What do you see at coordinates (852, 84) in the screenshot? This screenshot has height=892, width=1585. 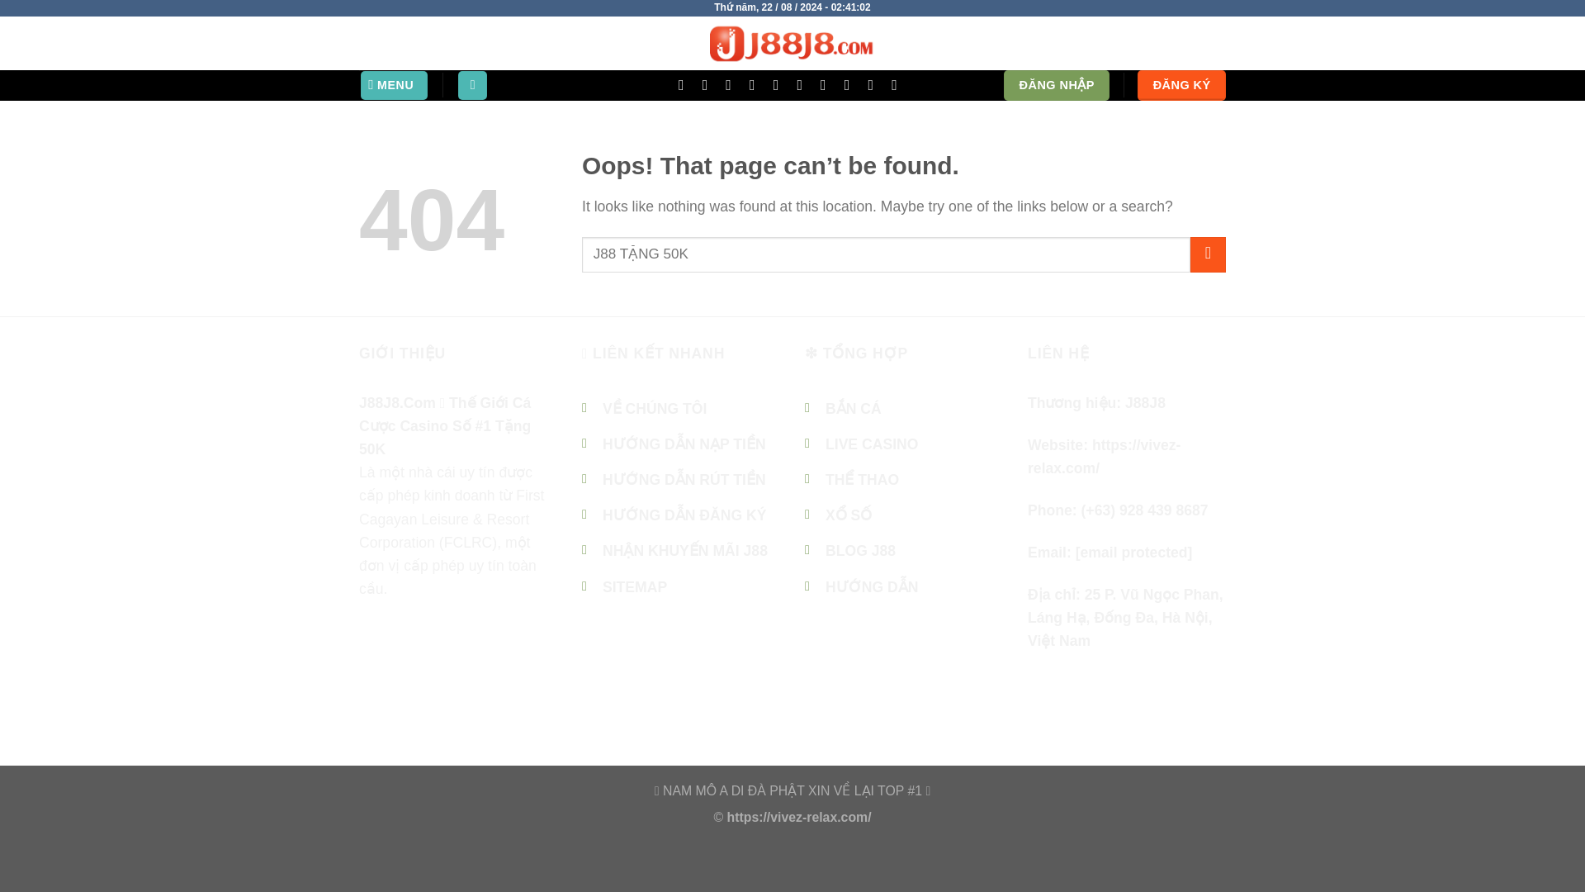 I see `Flickr` at bounding box center [852, 84].